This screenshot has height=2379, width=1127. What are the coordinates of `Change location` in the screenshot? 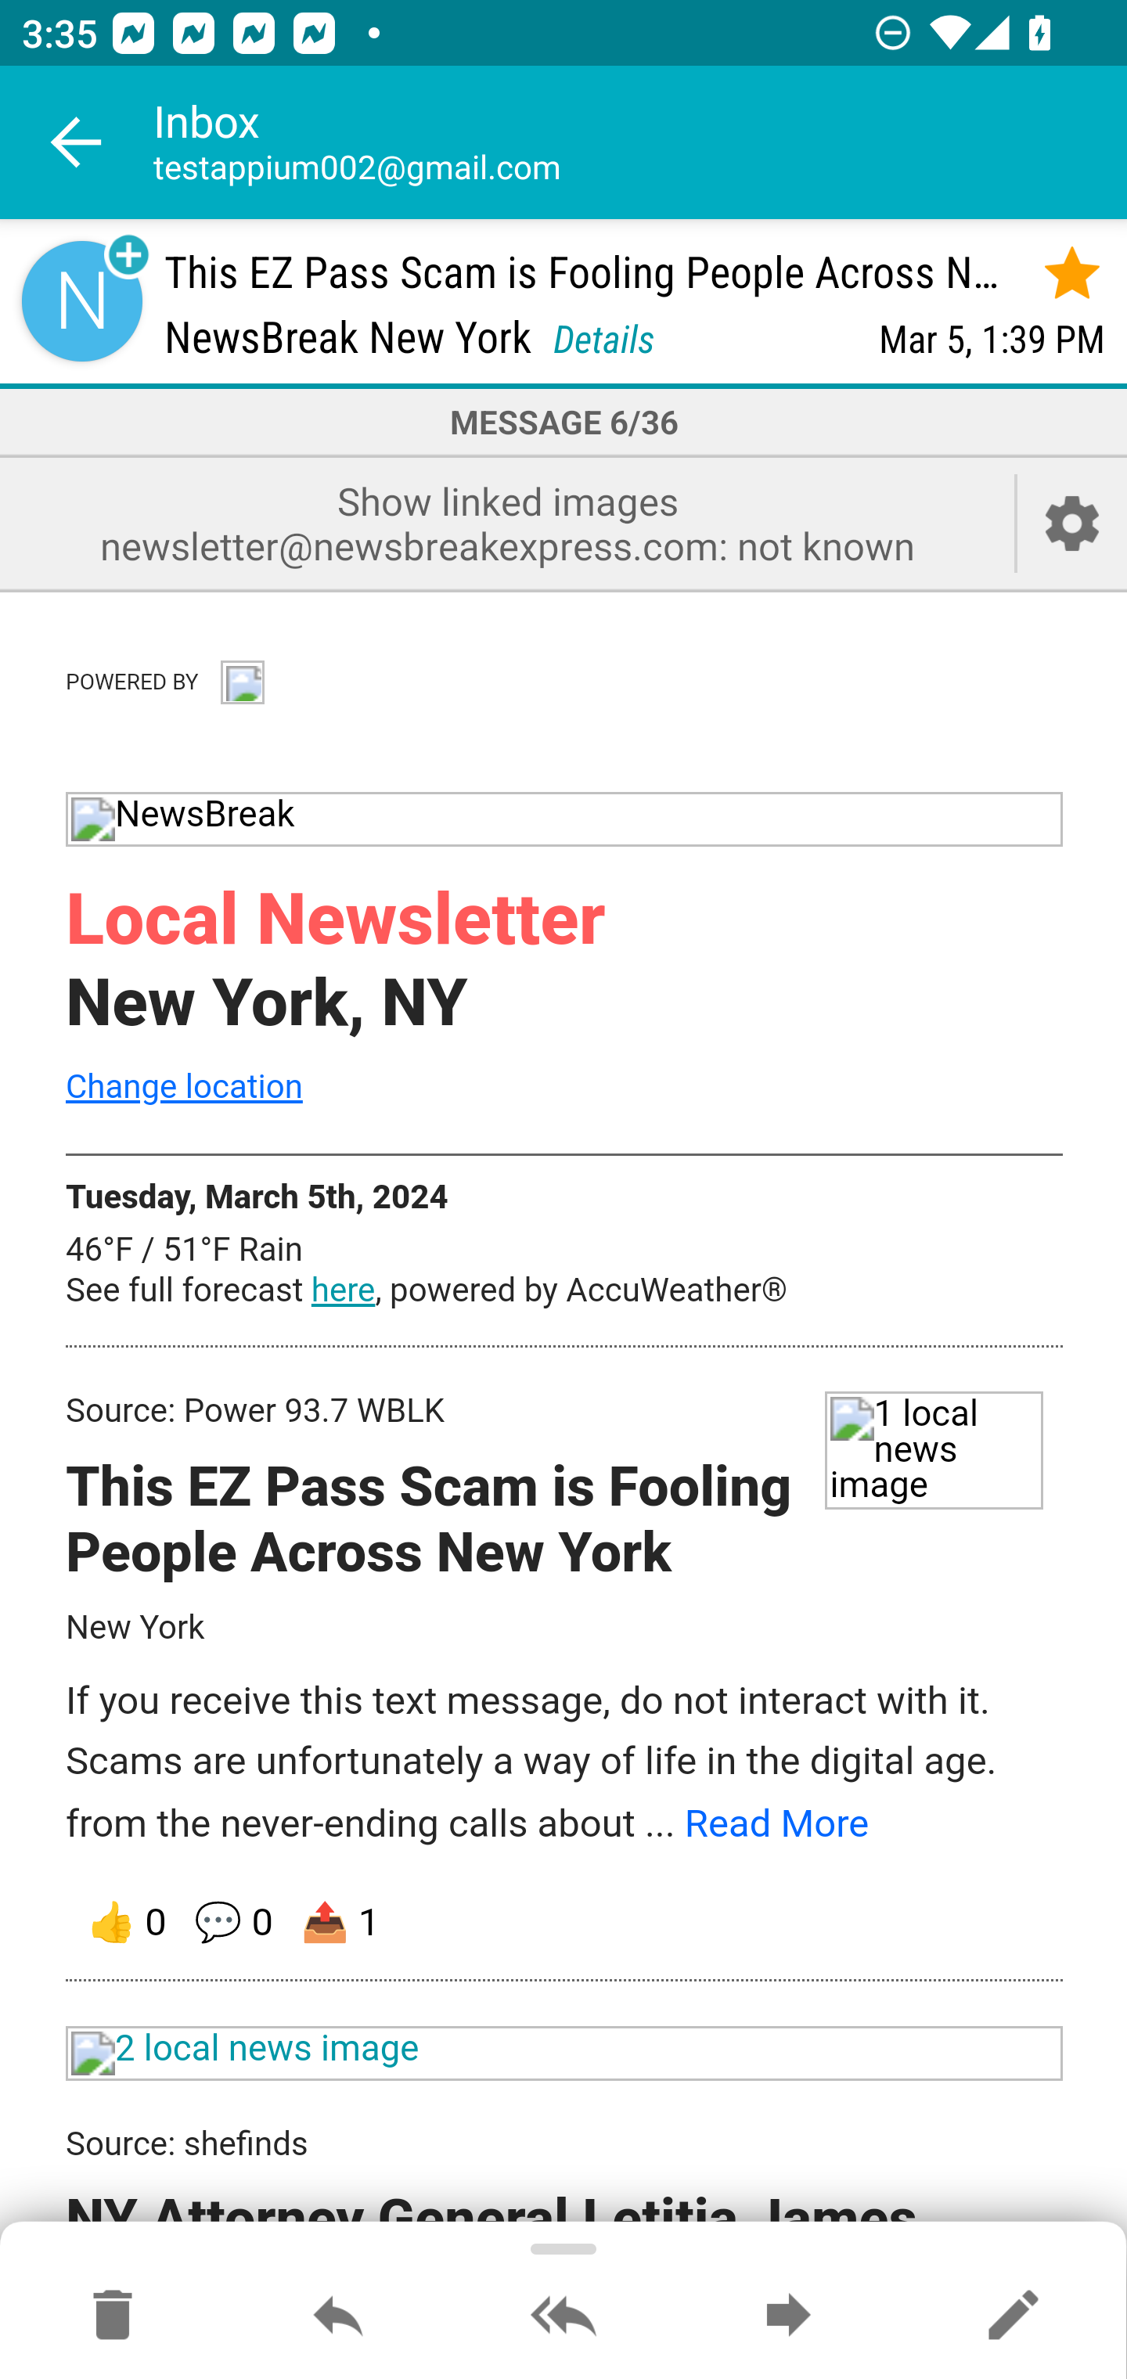 It's located at (184, 1085).